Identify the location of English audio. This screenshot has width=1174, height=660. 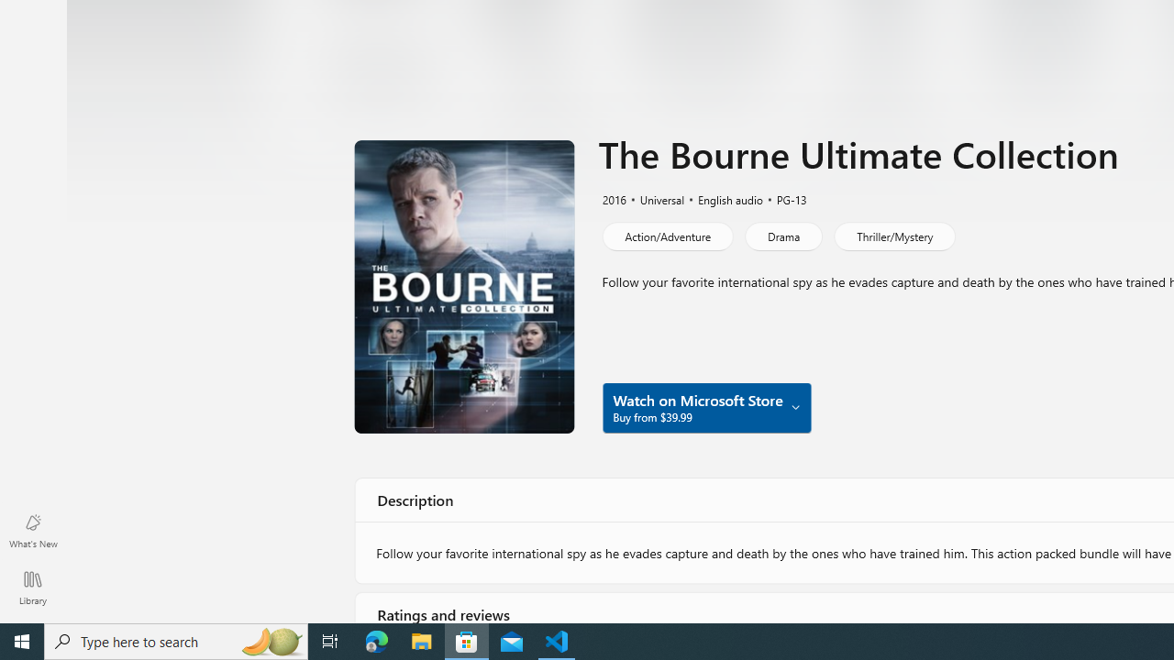
(721, 199).